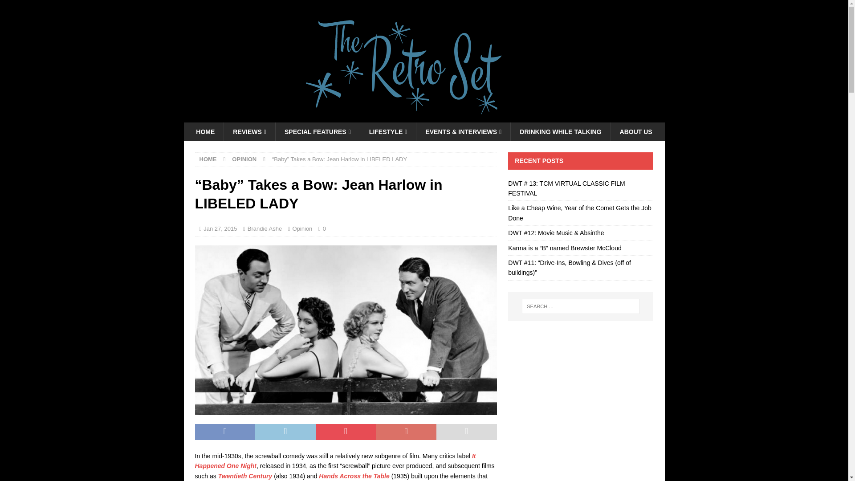 The image size is (855, 481). Describe the element at coordinates (318, 132) in the screenshot. I see `SPECIAL FEATURES` at that location.